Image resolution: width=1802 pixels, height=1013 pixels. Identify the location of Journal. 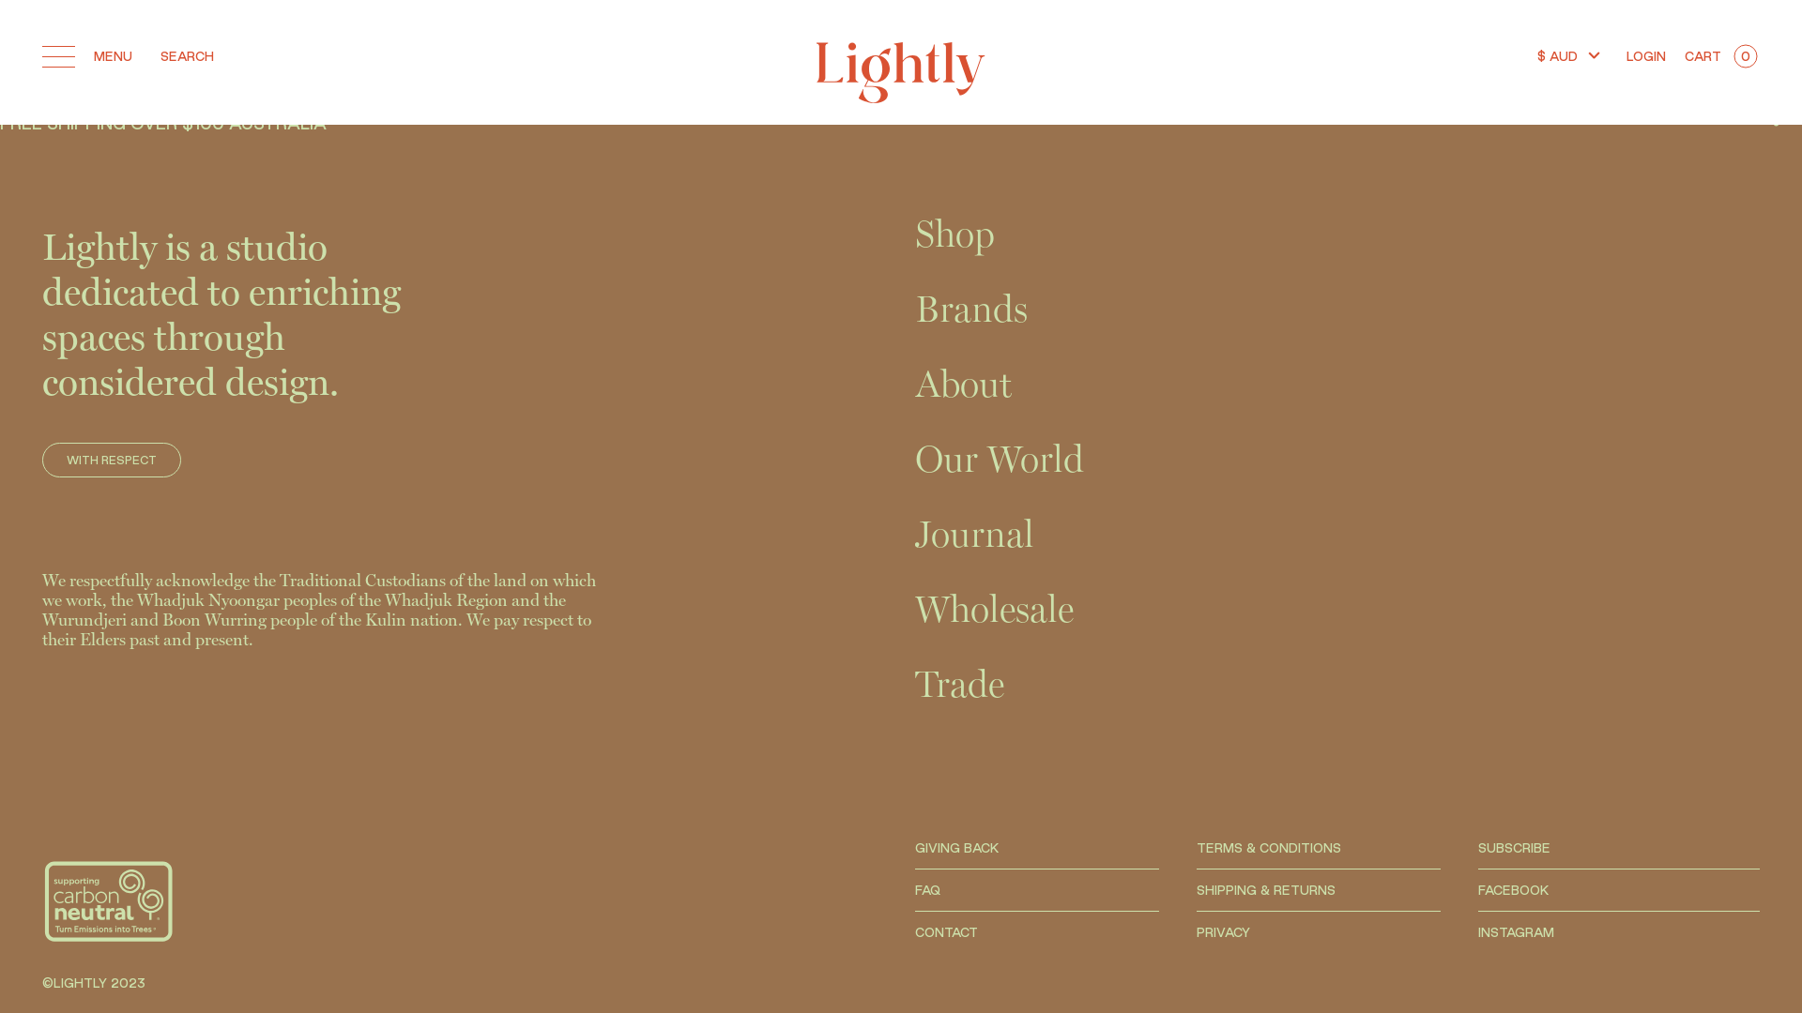
(1337, 535).